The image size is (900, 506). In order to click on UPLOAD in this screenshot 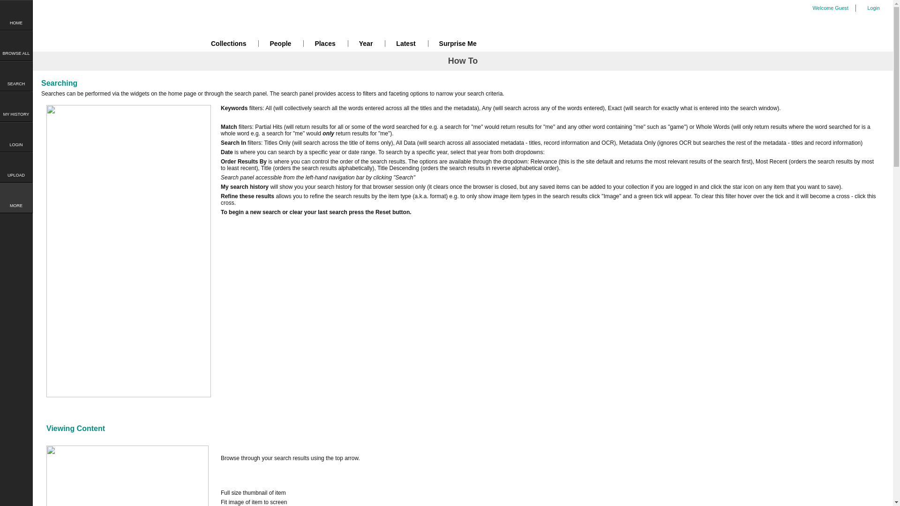, I will do `click(16, 168)`.